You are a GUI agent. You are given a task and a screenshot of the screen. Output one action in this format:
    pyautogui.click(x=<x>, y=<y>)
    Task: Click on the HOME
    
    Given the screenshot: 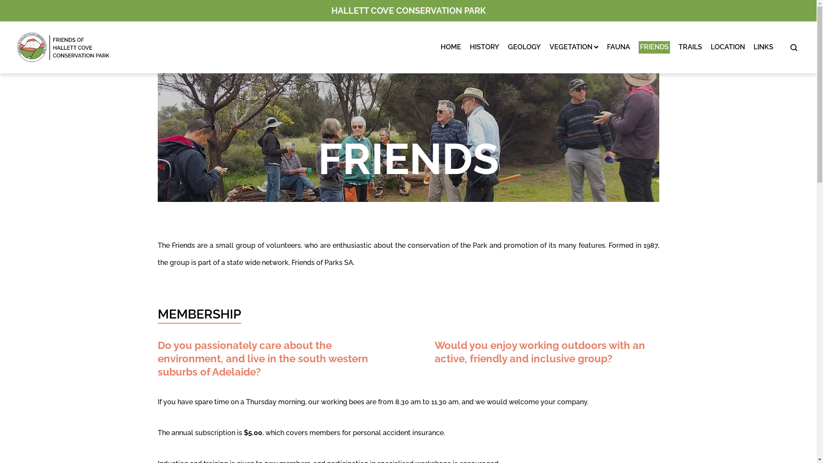 What is the action you would take?
    pyautogui.click(x=451, y=47)
    